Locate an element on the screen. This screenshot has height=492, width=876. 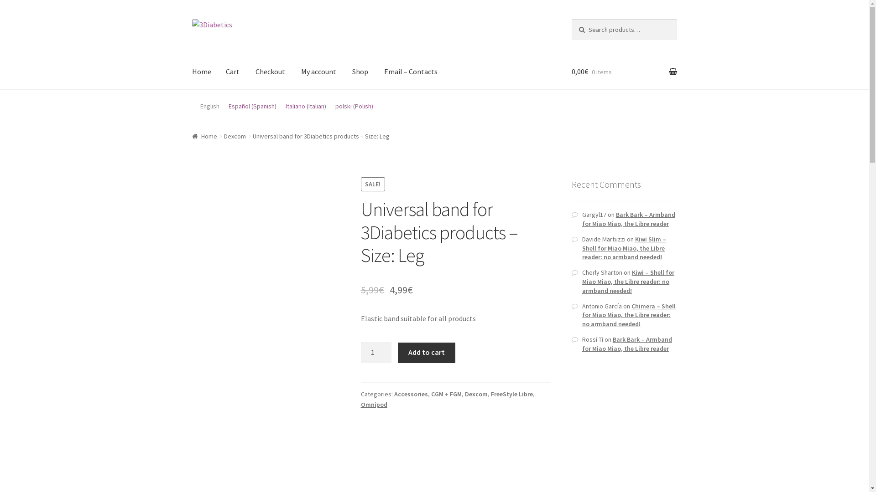
Cart is located at coordinates (233, 72).